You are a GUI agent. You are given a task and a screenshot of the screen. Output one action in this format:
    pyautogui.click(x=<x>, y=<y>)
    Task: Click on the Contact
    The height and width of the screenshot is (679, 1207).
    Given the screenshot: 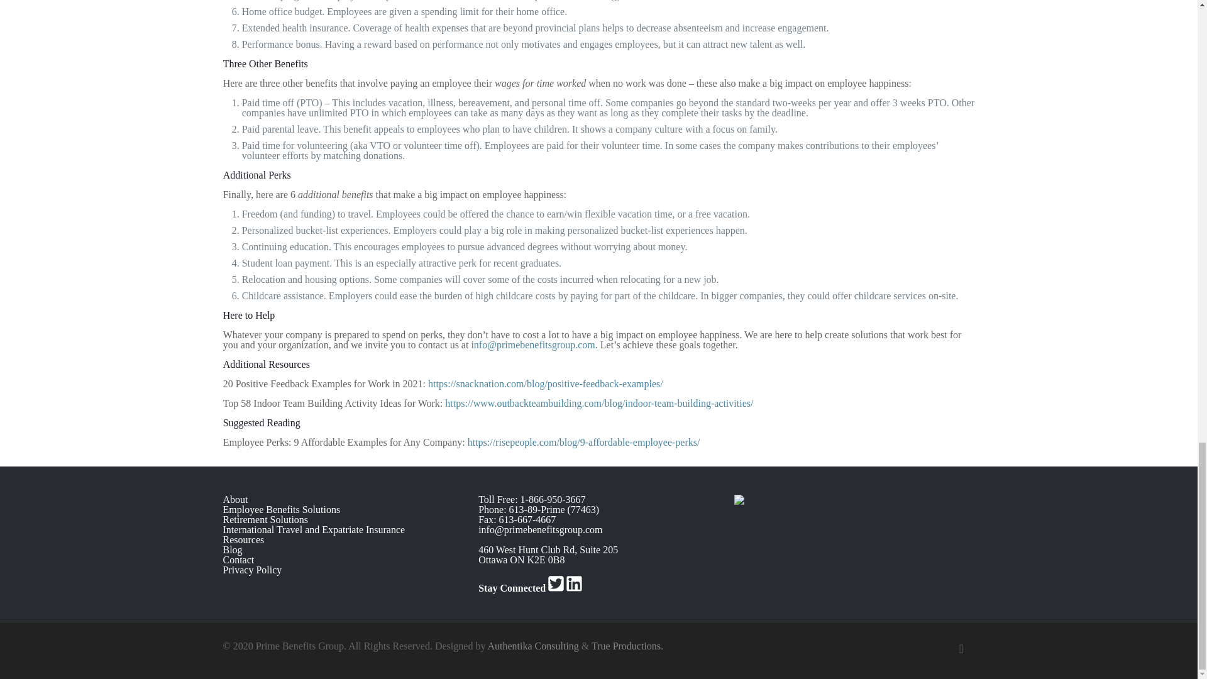 What is the action you would take?
    pyautogui.click(x=238, y=560)
    